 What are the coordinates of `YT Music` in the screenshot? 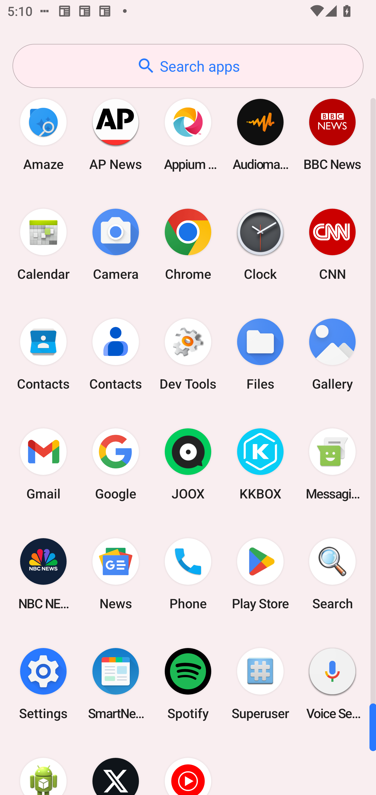 It's located at (188, 767).